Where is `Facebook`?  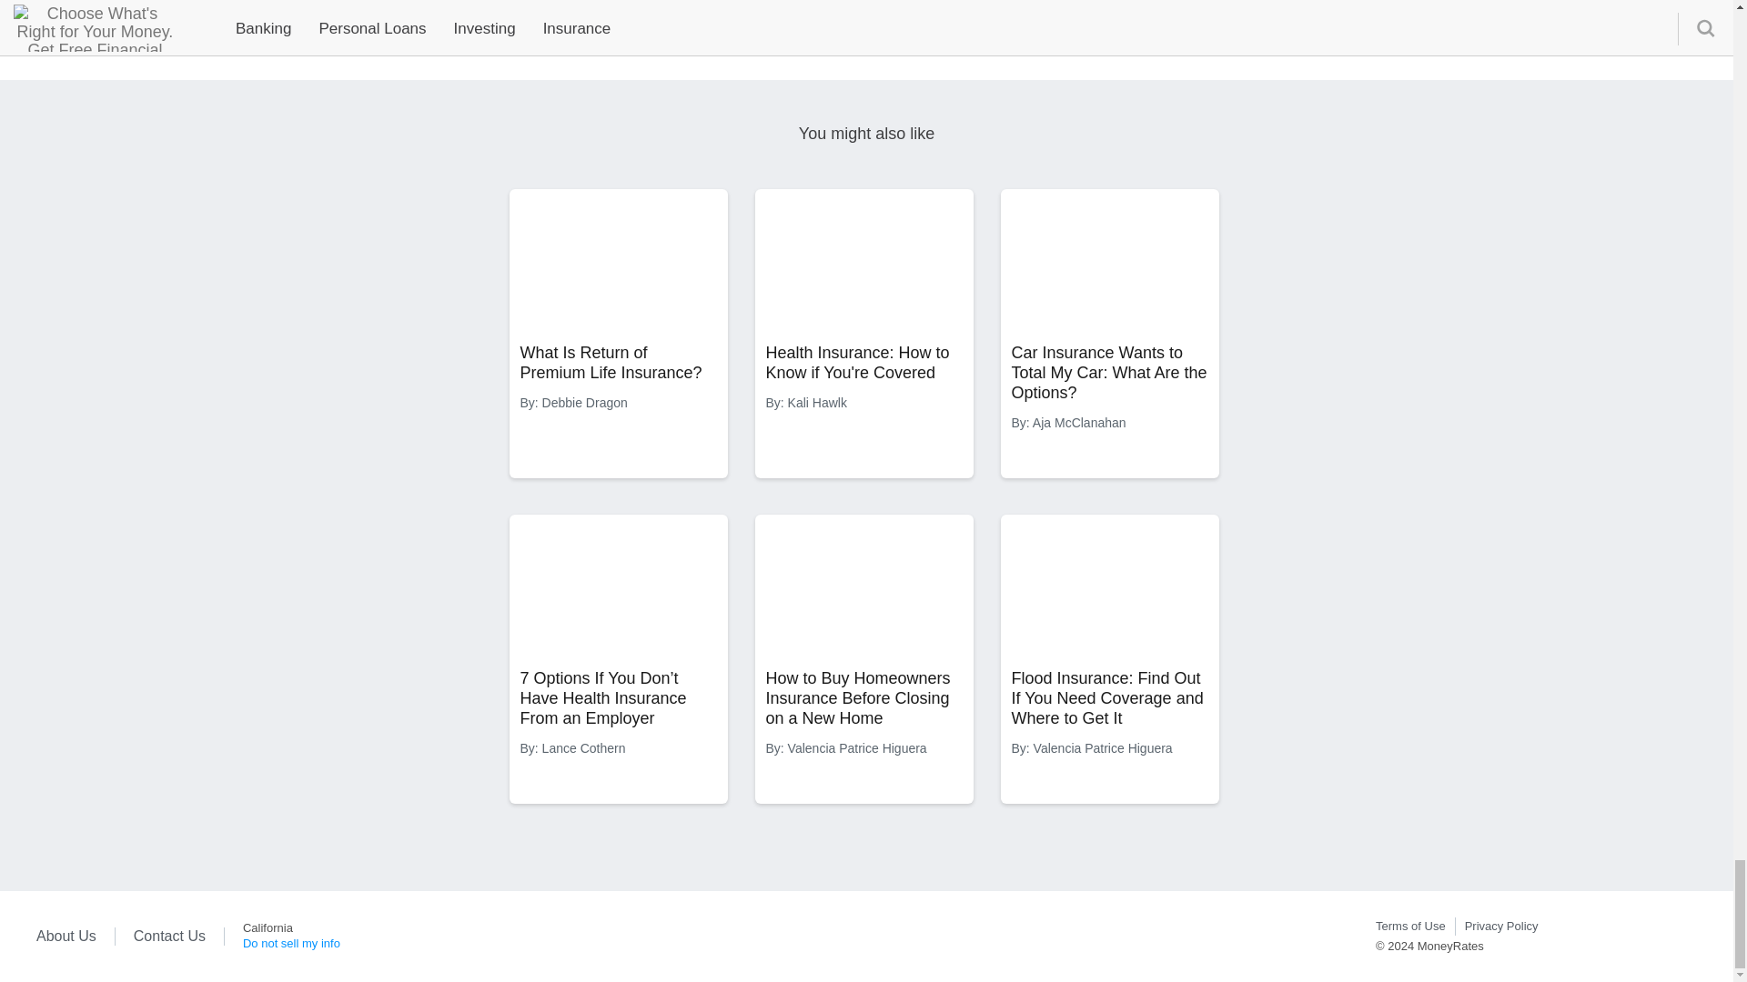 Facebook is located at coordinates (1670, 935).